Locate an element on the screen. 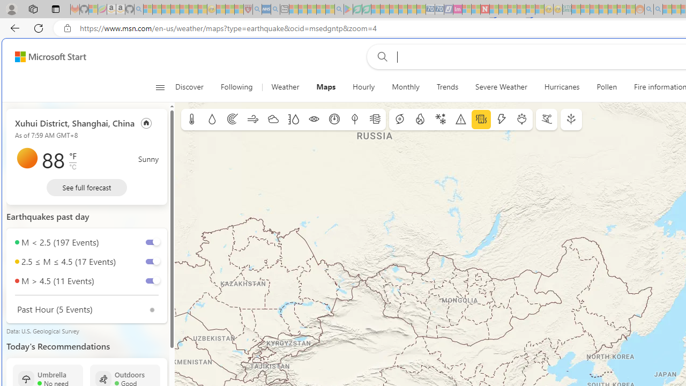 This screenshot has width=686, height=386. Precipitation is located at coordinates (212, 120).